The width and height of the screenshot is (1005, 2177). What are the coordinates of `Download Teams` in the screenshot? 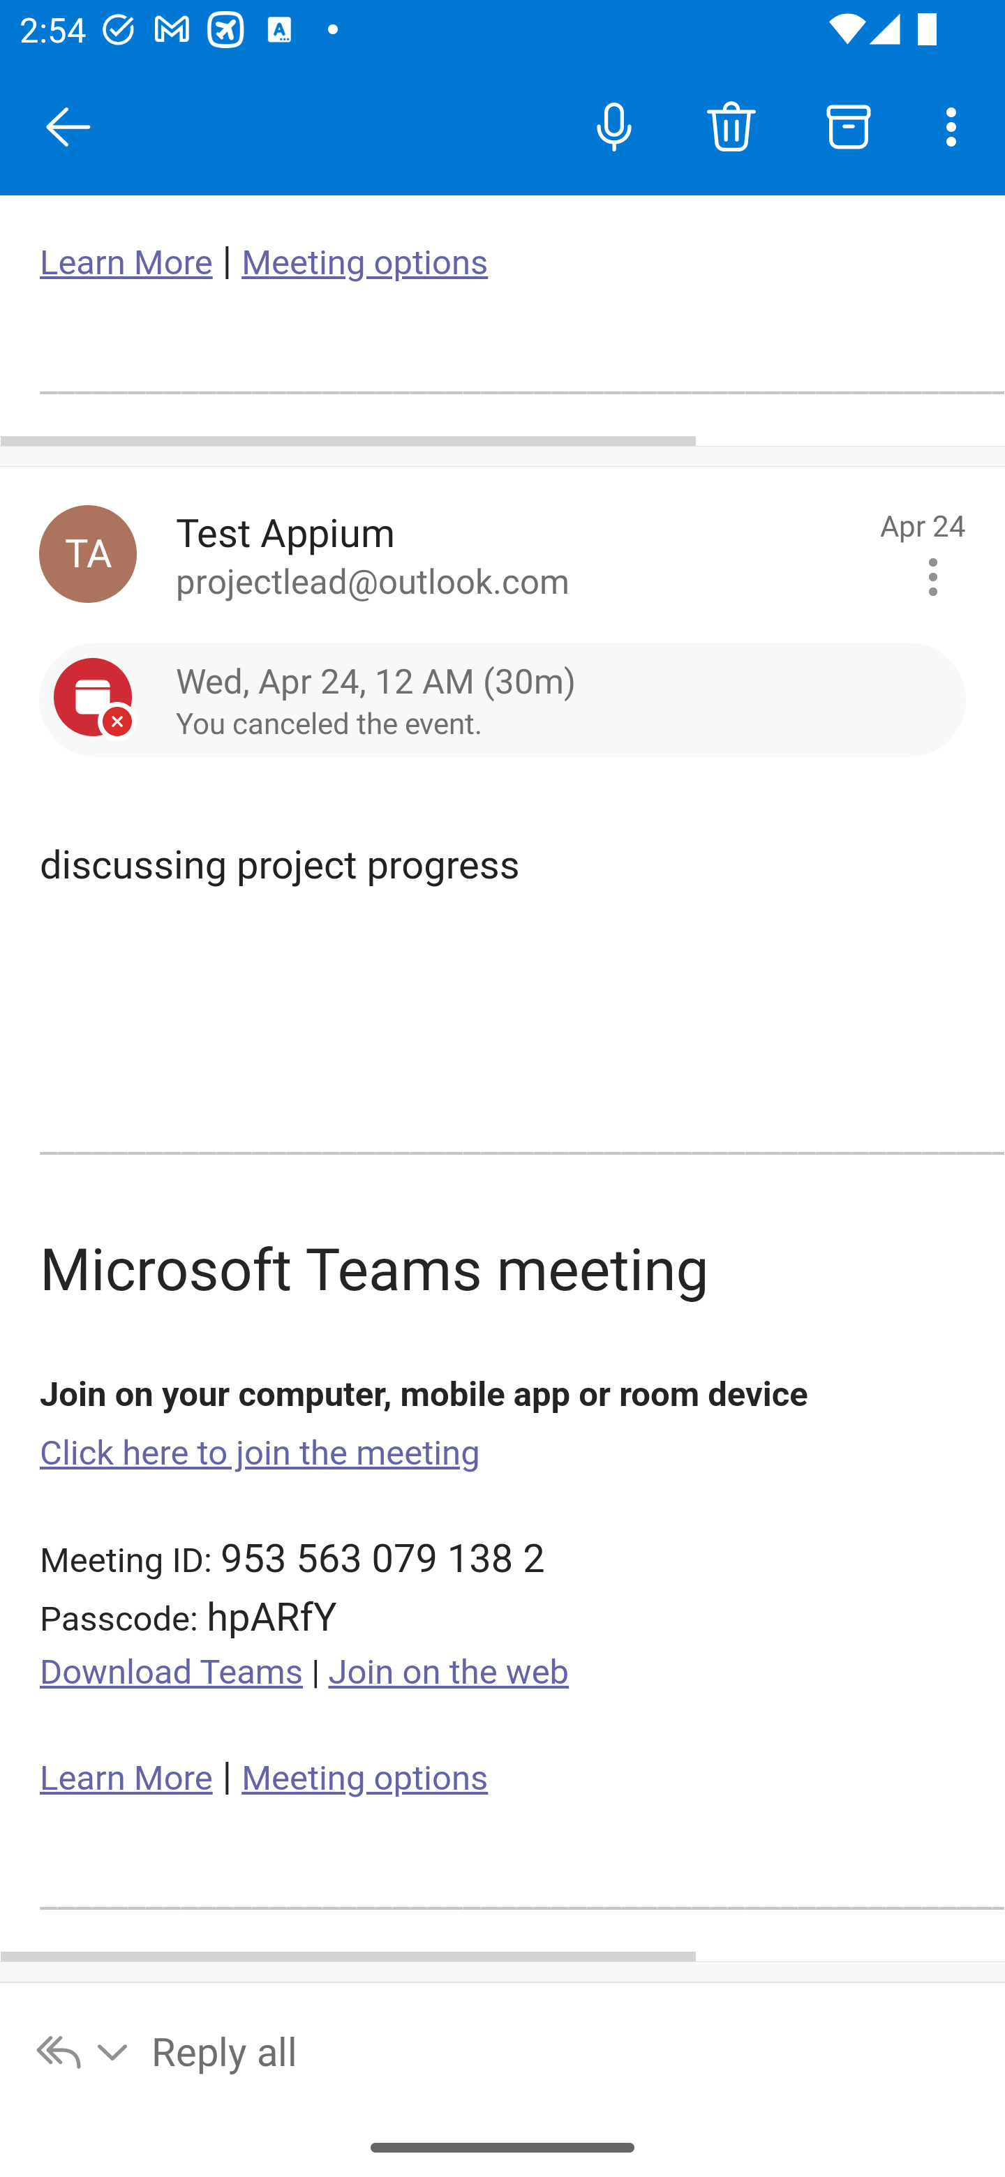 It's located at (172, 1673).